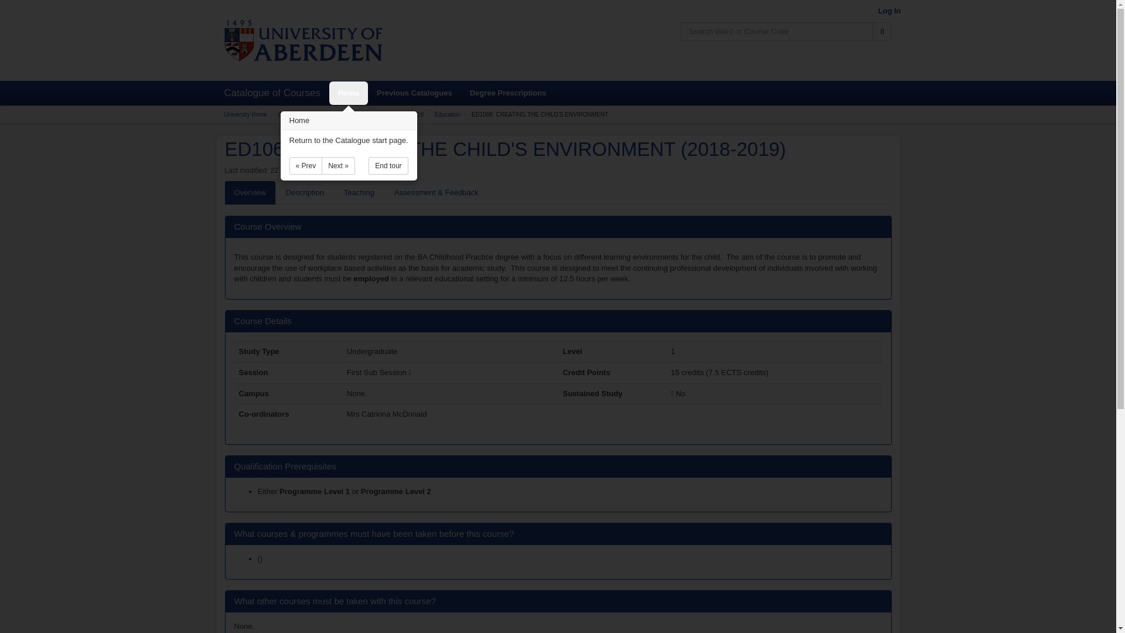 This screenshot has height=633, width=1125. What do you see at coordinates (348, 93) in the screenshot?
I see `Home` at bounding box center [348, 93].